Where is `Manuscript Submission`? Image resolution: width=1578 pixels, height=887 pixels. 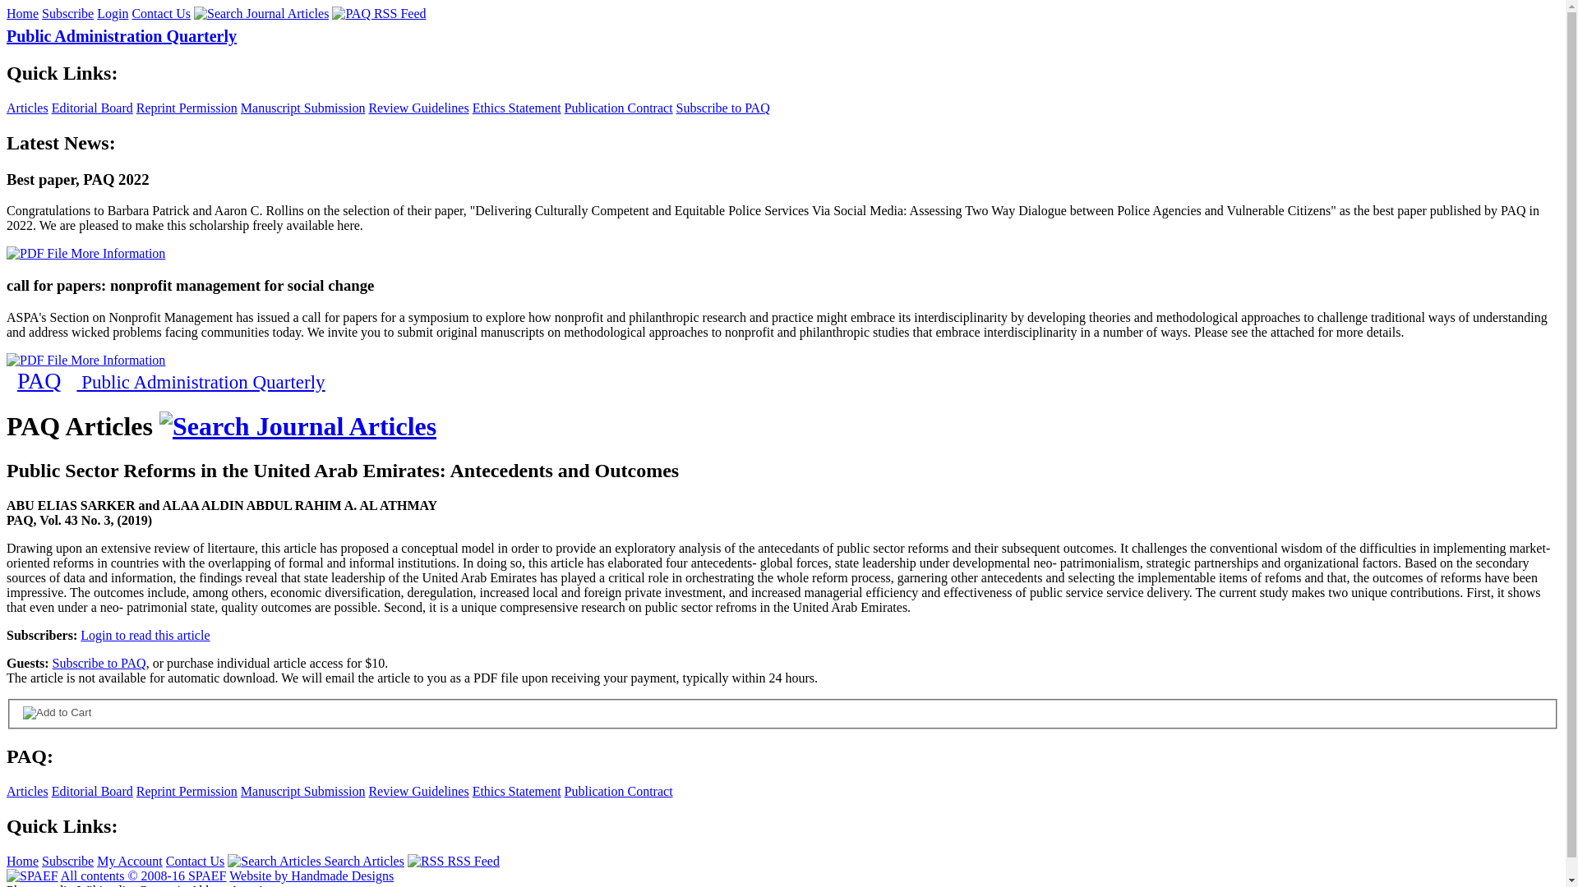
Manuscript Submission is located at coordinates (303, 791).